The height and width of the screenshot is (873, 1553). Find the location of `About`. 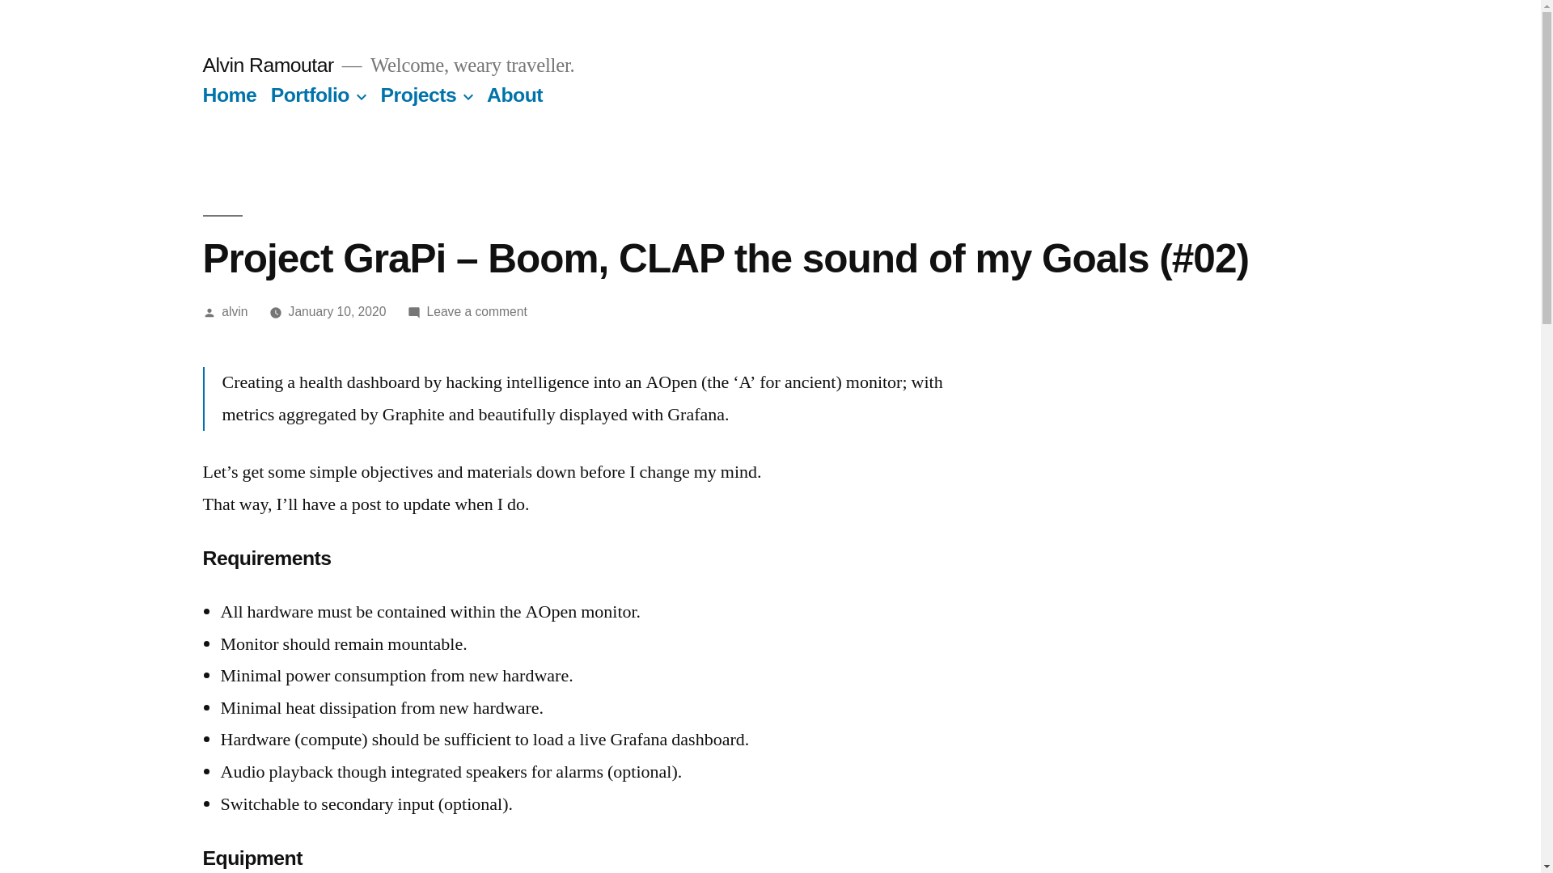

About is located at coordinates (514, 95).